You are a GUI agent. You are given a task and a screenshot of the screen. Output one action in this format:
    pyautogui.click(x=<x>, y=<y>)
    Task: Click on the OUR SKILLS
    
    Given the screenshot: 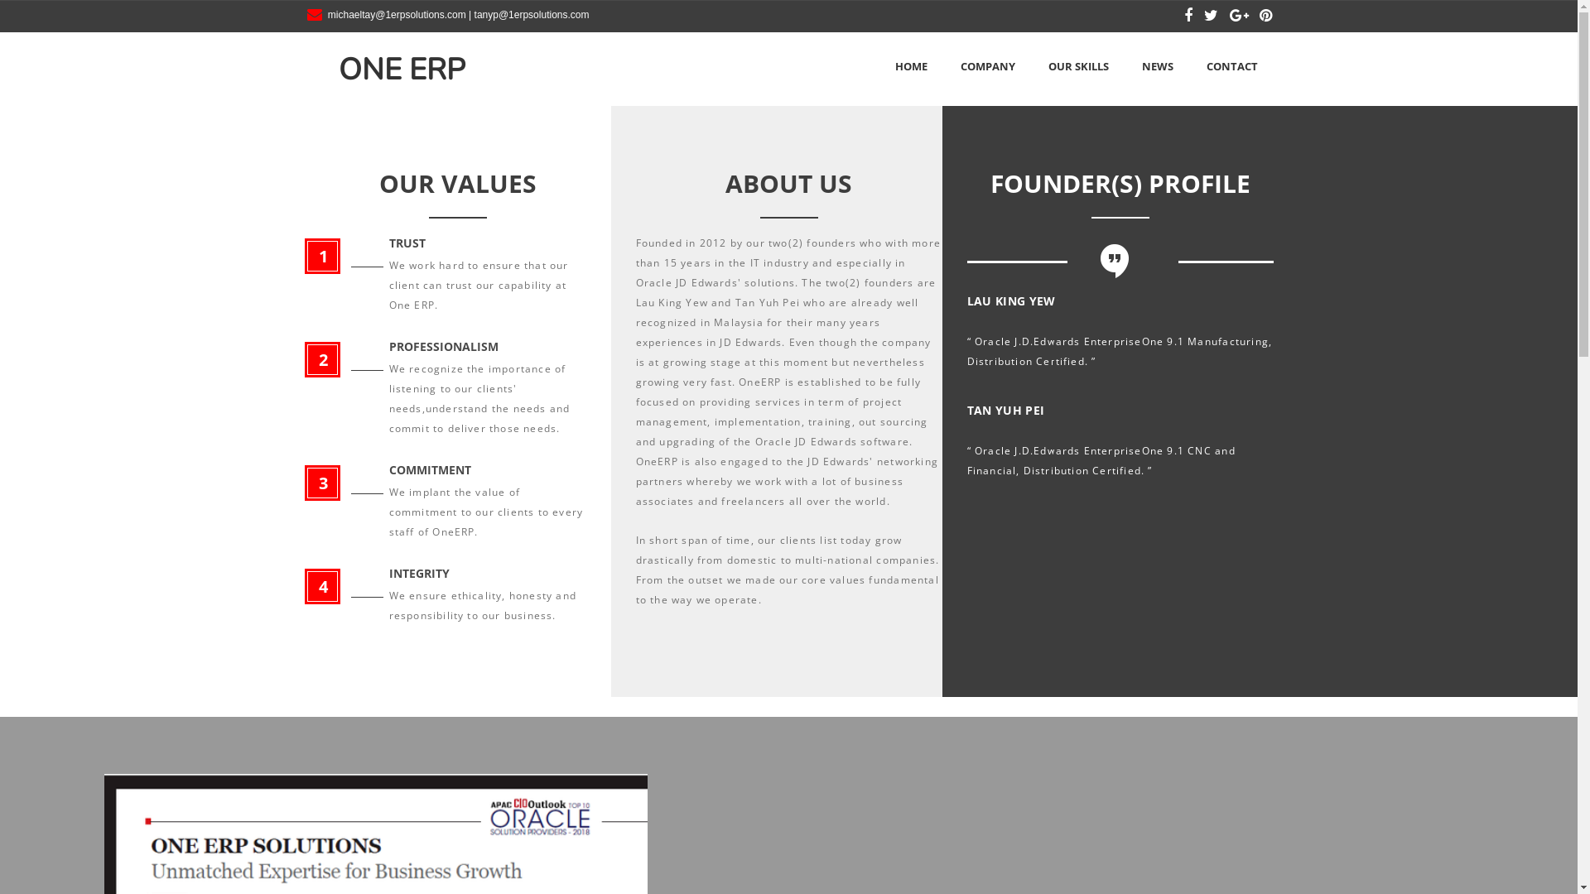 What is the action you would take?
    pyautogui.click(x=1078, y=66)
    